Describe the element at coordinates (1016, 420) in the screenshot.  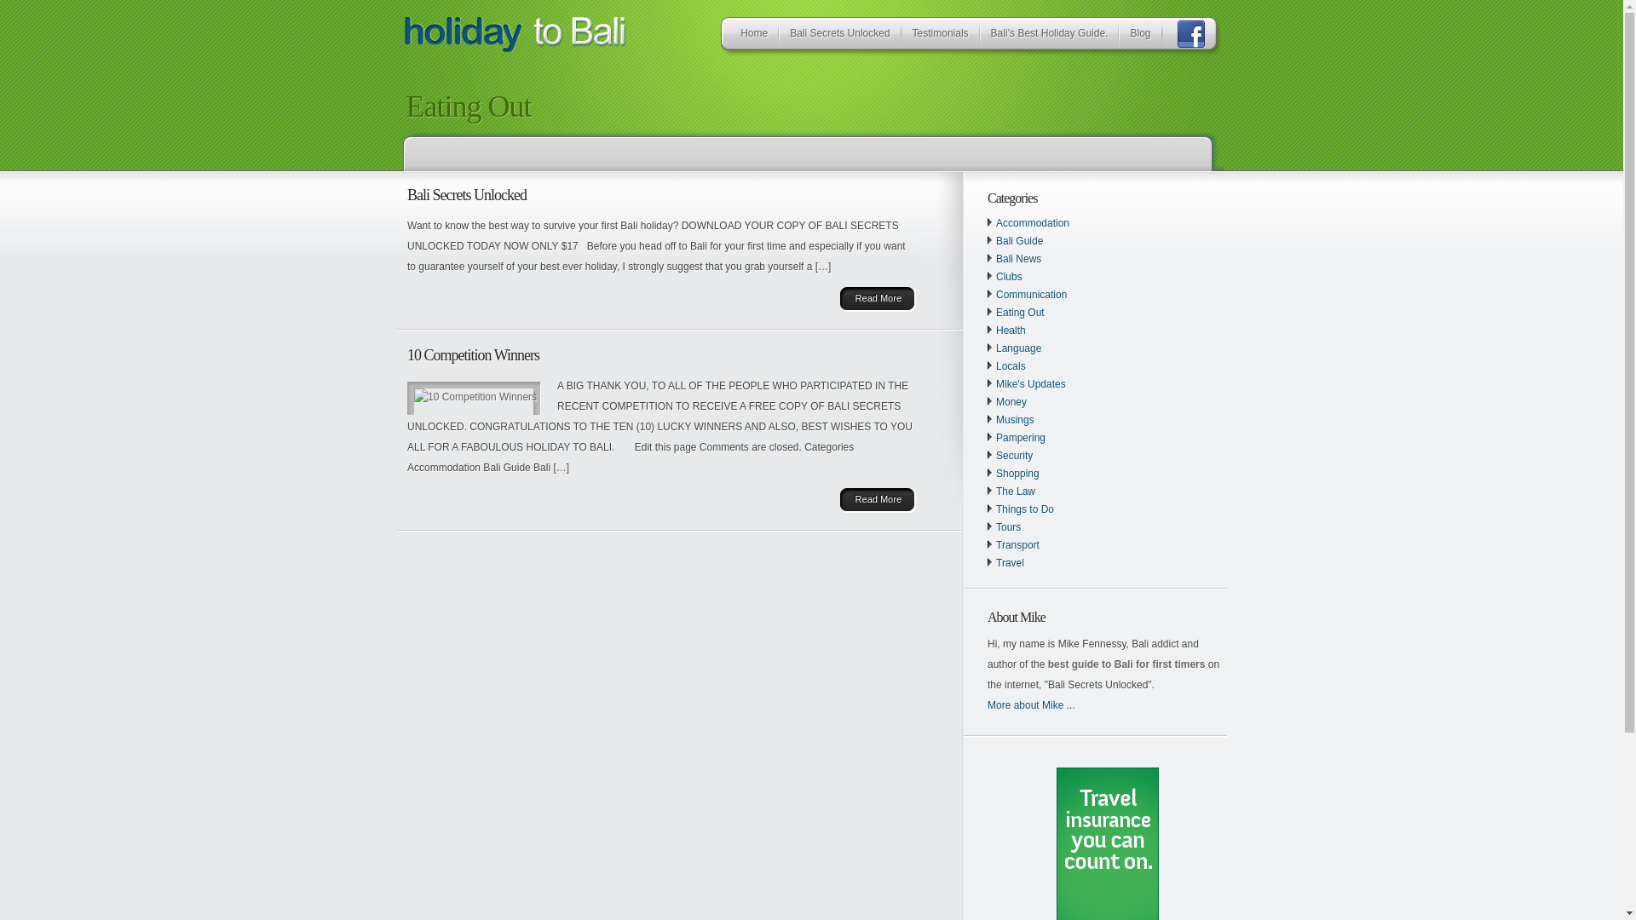
I see `Musings` at that location.